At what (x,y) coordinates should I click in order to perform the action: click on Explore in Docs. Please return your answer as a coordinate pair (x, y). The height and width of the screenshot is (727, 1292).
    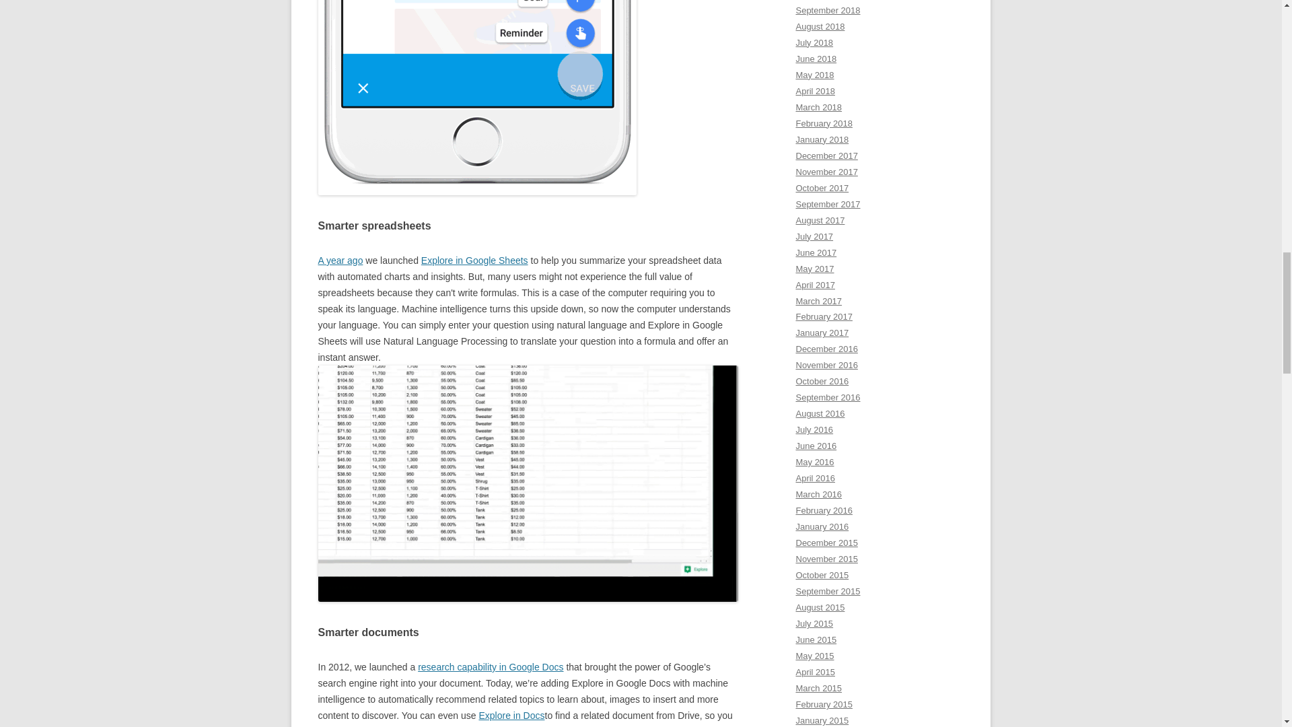
    Looking at the image, I should click on (511, 716).